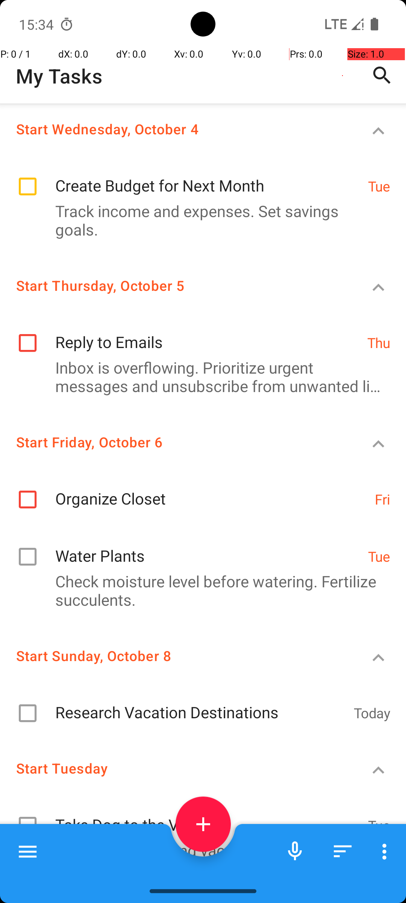 Image resolution: width=406 pixels, height=903 pixels. I want to click on Inbox is overflowing. Prioritize urgent messages and unsubscribe from unwanted lists., so click(199, 377).